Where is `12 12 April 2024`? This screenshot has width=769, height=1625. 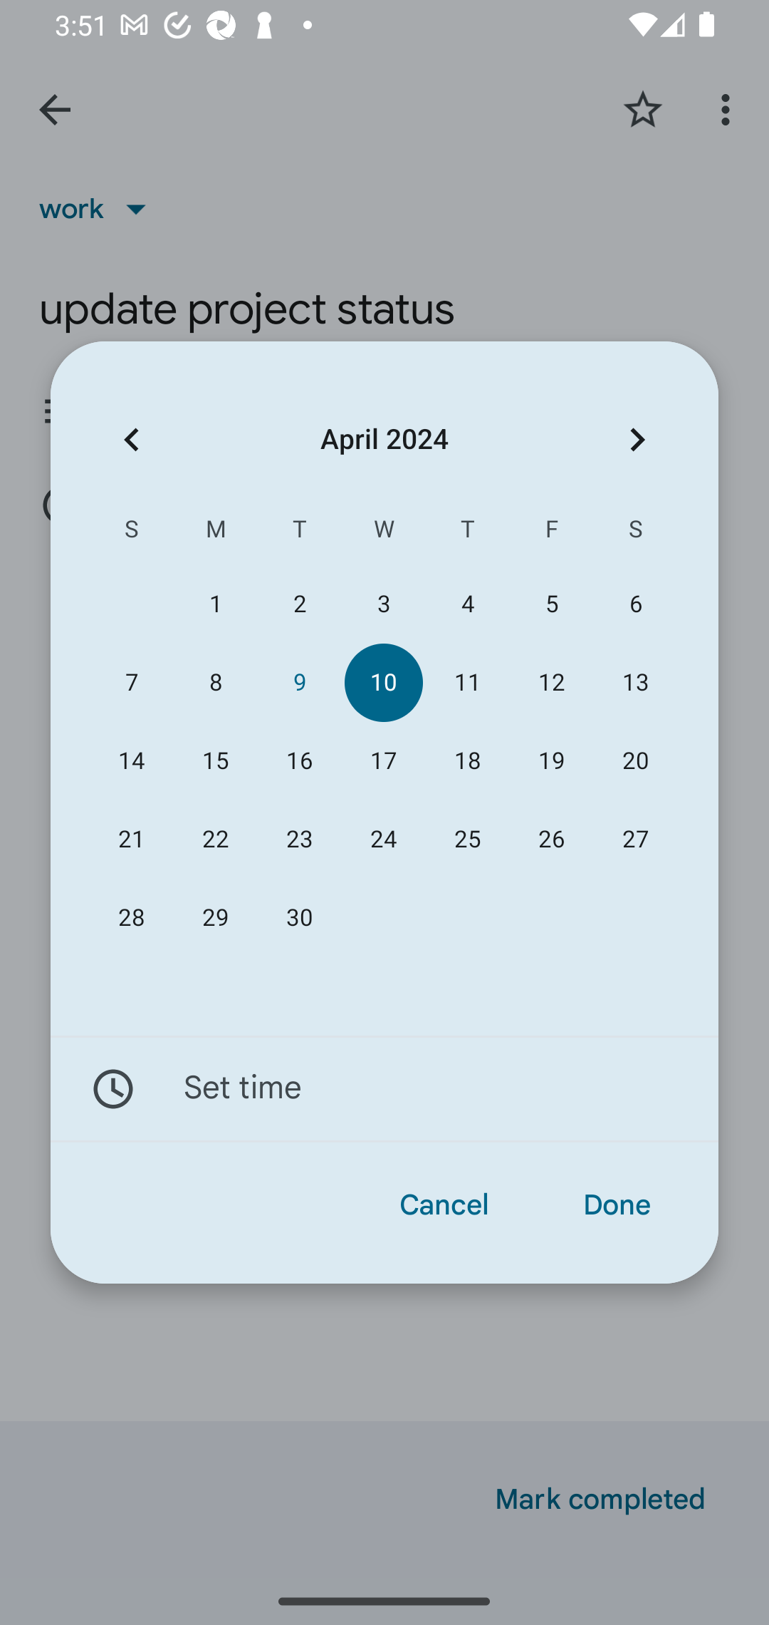 12 12 April 2024 is located at coordinates (551, 682).